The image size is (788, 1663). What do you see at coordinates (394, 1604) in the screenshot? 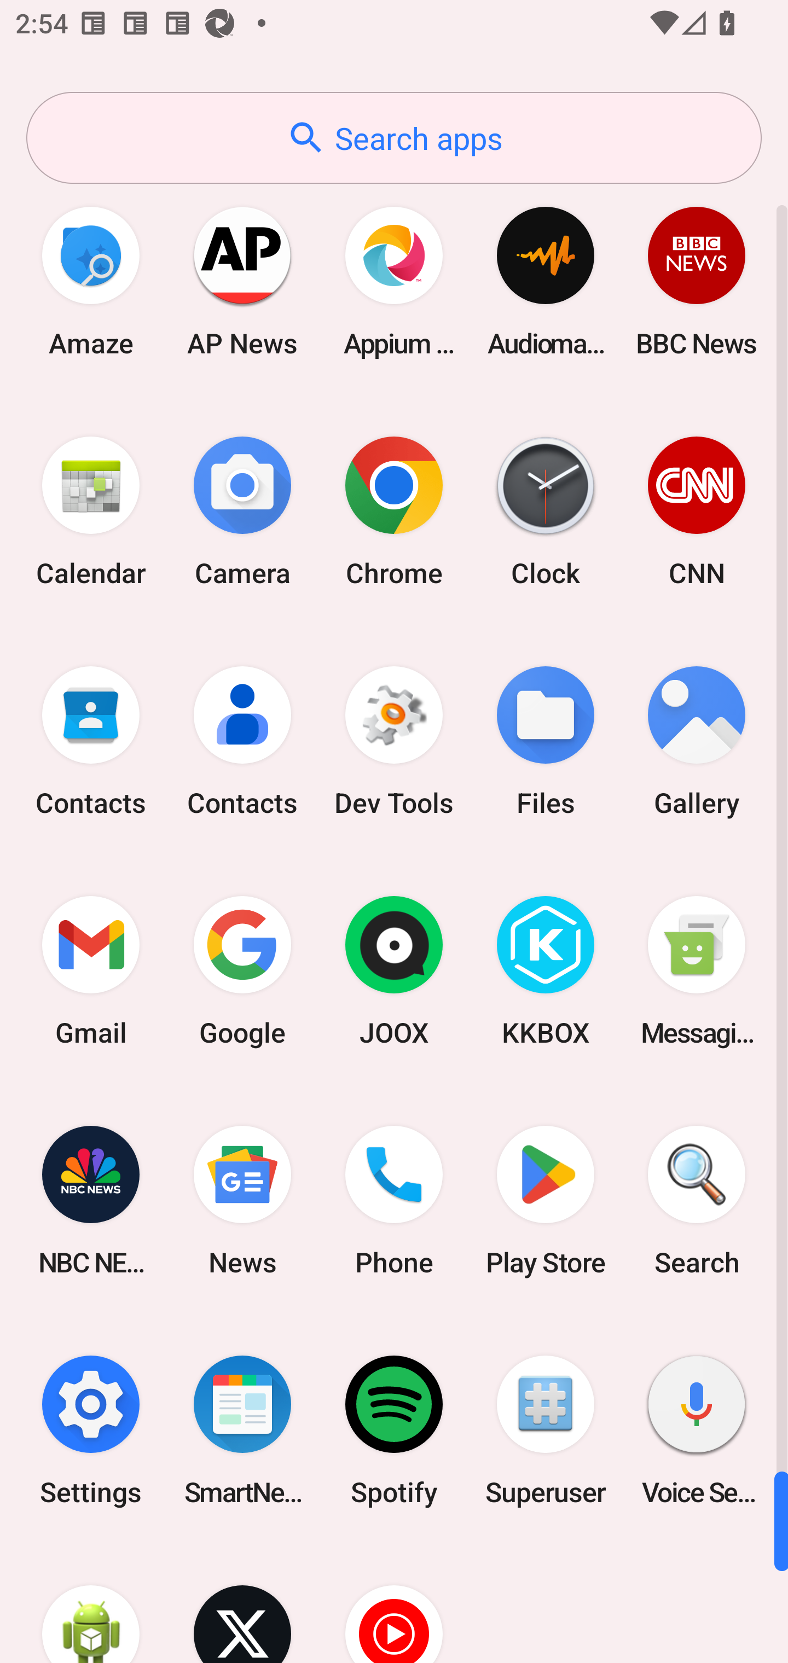
I see `YT Music` at bounding box center [394, 1604].